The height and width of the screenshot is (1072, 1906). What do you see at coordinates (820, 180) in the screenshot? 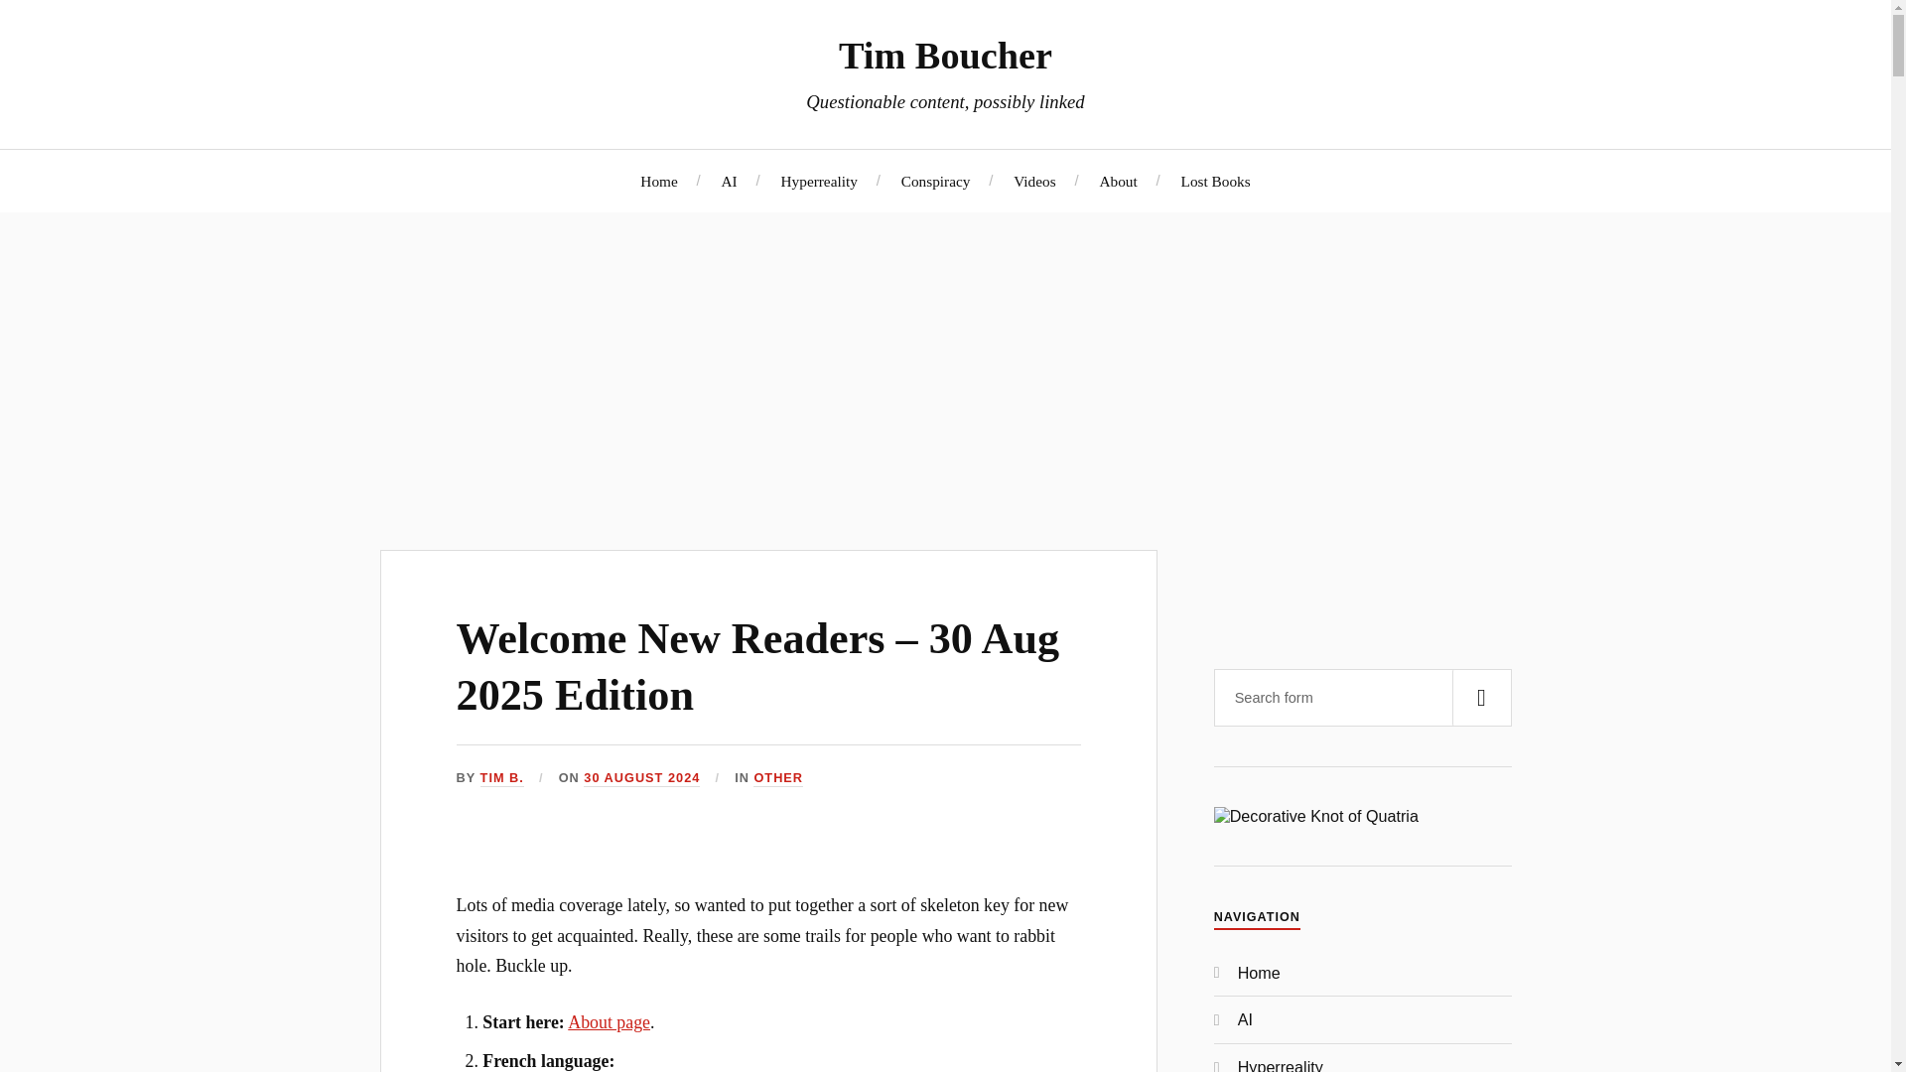
I see `Hyperreality` at bounding box center [820, 180].